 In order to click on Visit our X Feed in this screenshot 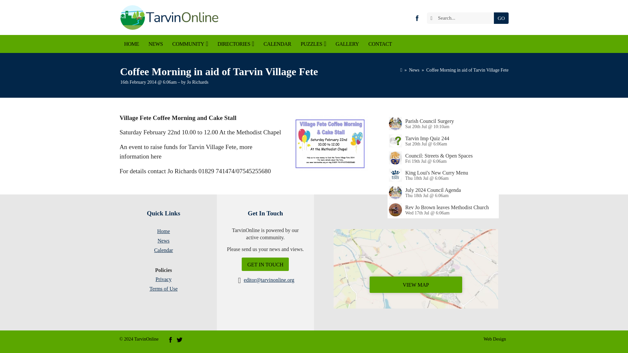, I will do `click(179, 339)`.